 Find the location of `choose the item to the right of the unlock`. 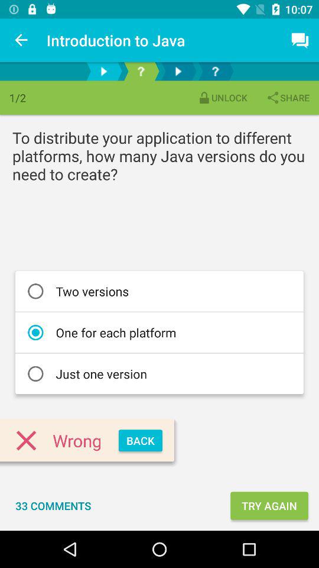

choose the item to the right of the unlock is located at coordinates (288, 97).